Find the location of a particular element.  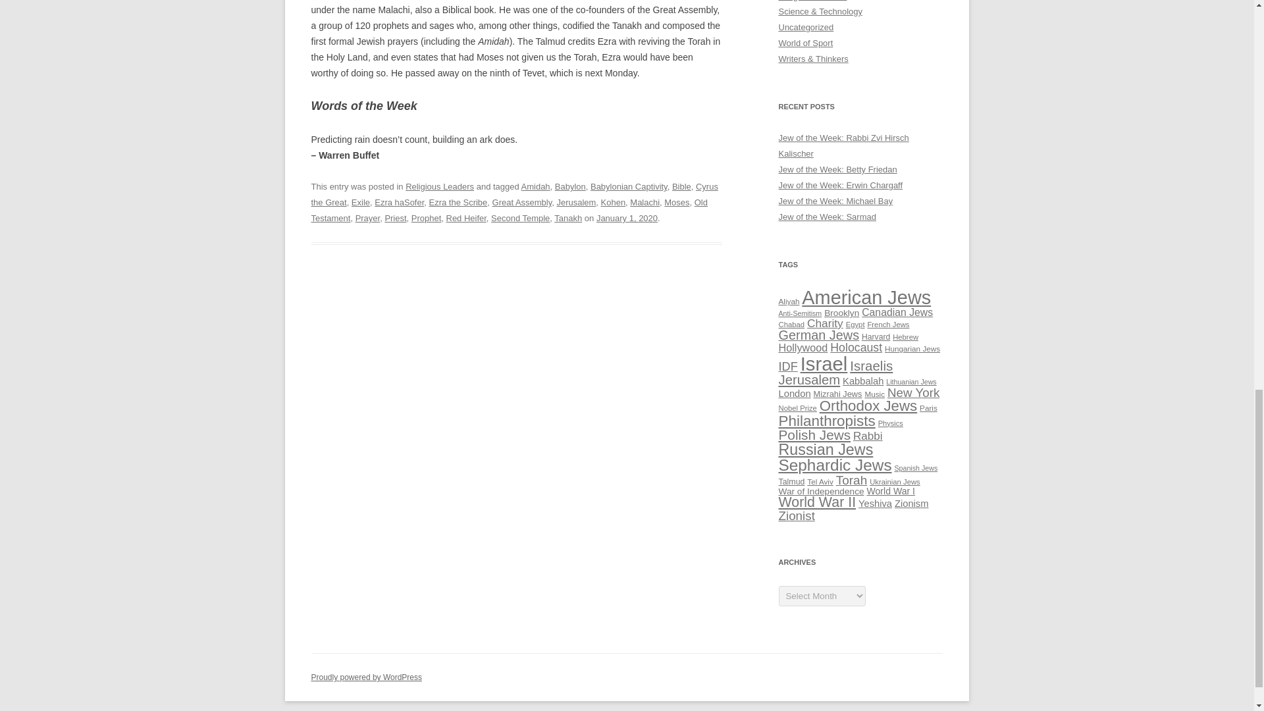

Cyrus the Great is located at coordinates (514, 195).